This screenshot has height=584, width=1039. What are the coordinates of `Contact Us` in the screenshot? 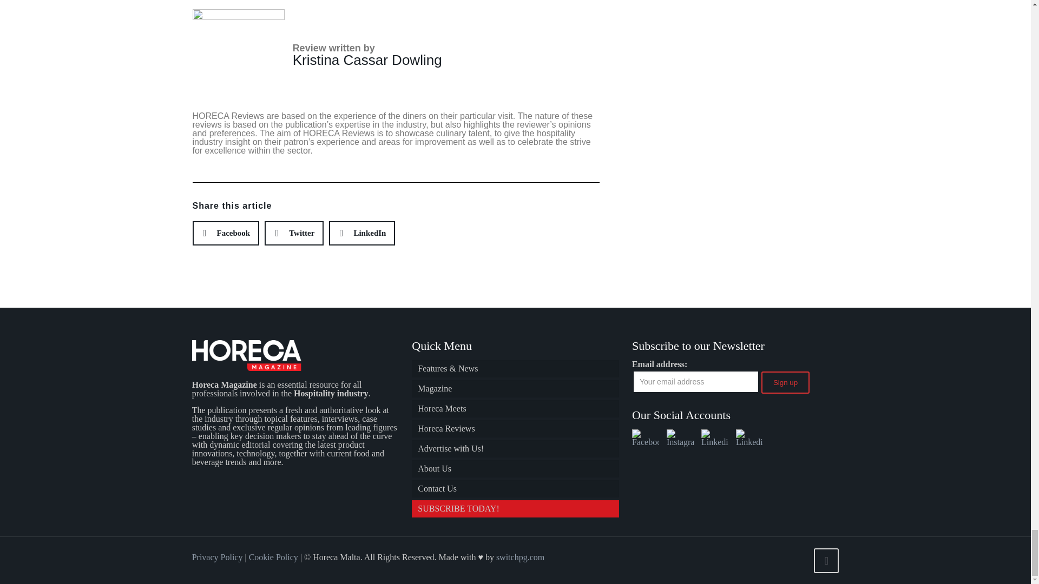 It's located at (515, 489).